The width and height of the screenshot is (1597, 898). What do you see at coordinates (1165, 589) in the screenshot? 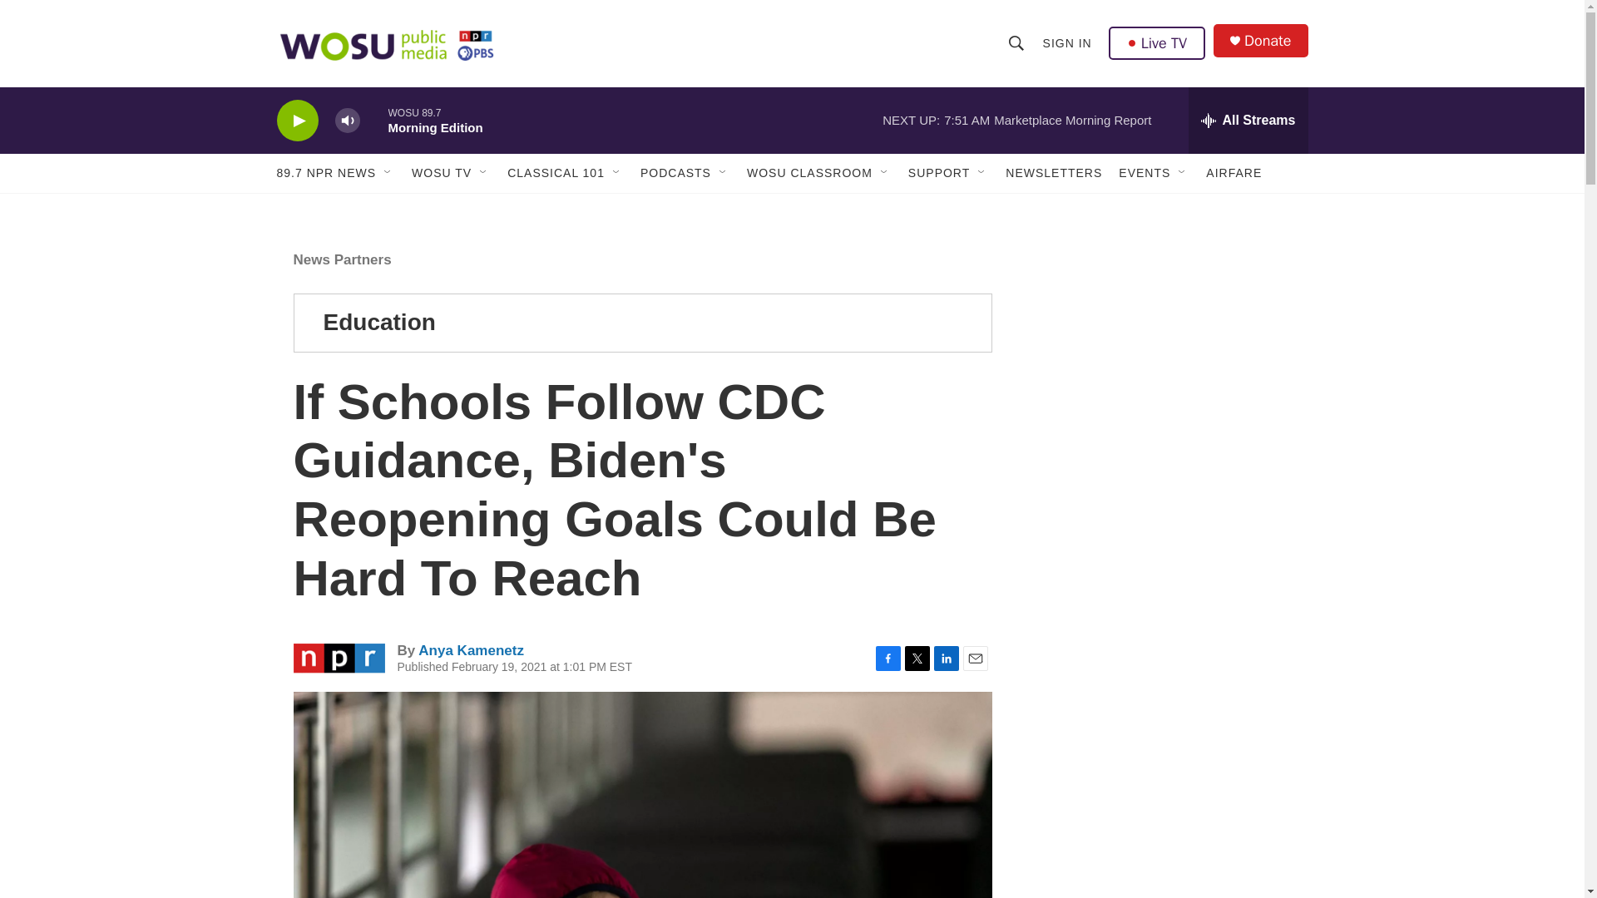
I see `3rd party ad content` at bounding box center [1165, 589].